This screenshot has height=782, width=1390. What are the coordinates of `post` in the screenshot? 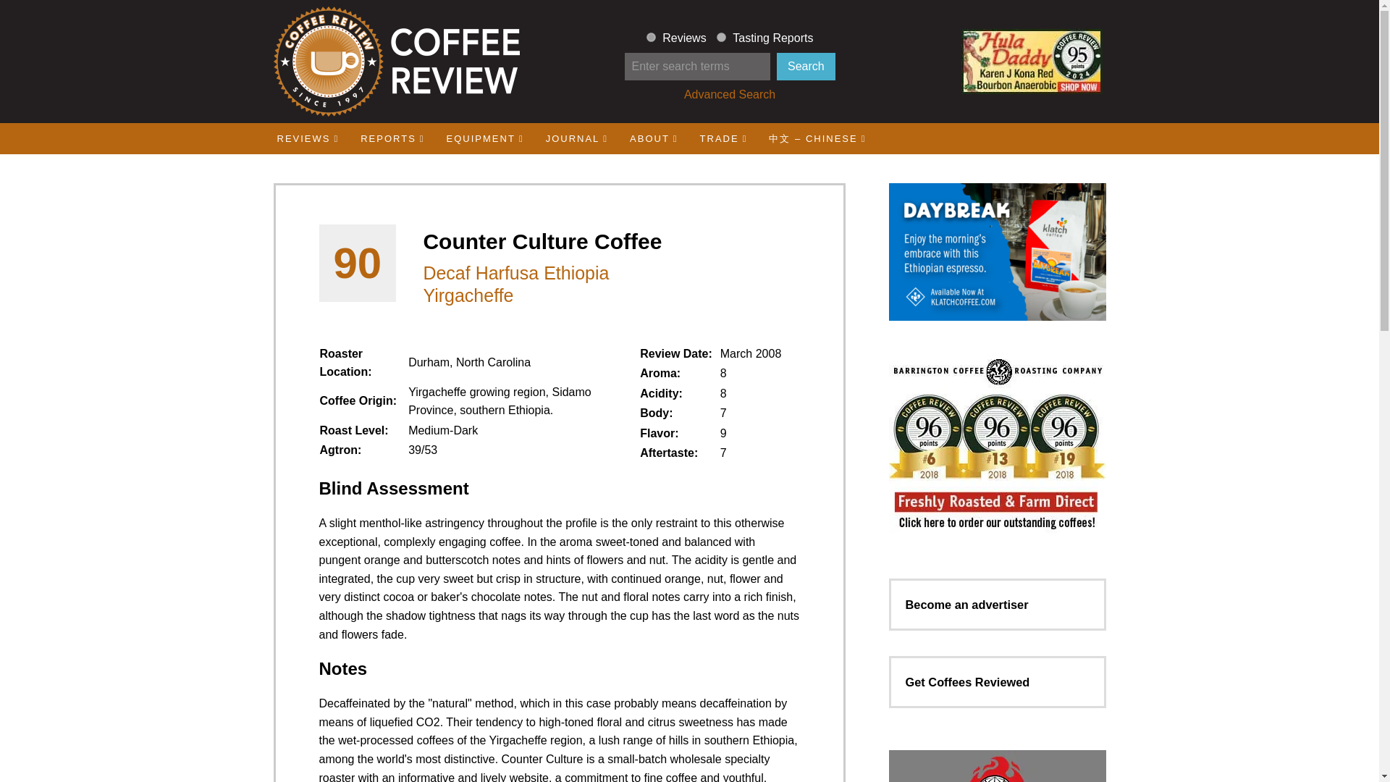 It's located at (721, 38).